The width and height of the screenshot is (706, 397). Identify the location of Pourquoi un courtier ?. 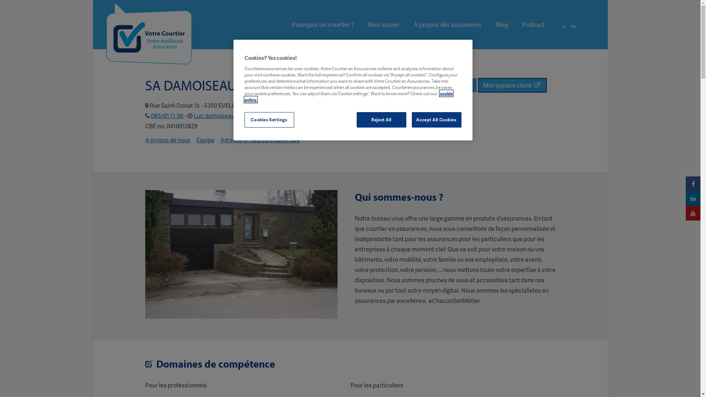
(323, 25).